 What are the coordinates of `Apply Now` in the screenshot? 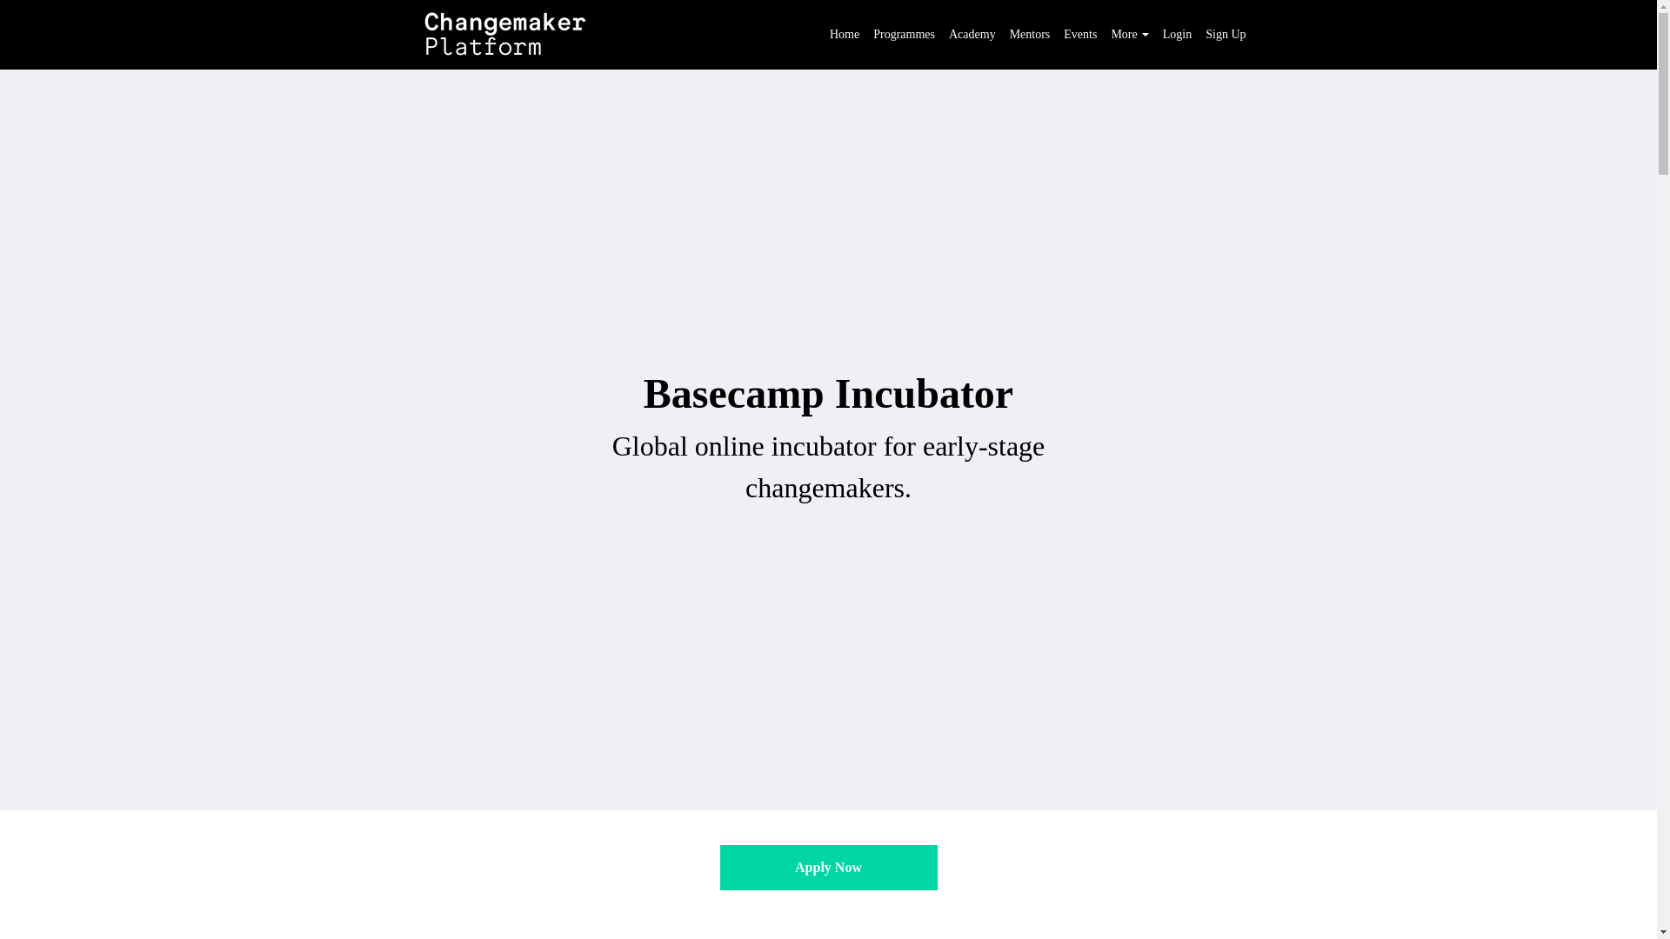 It's located at (828, 869).